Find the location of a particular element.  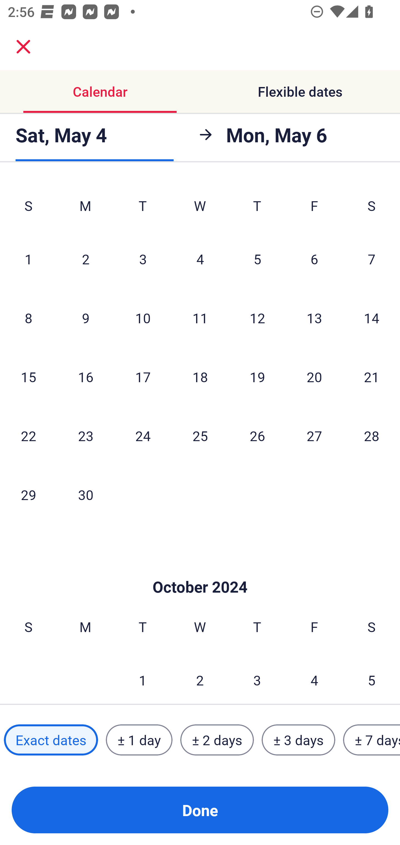

13 Friday, September 13, 2024 is located at coordinates (314, 317).